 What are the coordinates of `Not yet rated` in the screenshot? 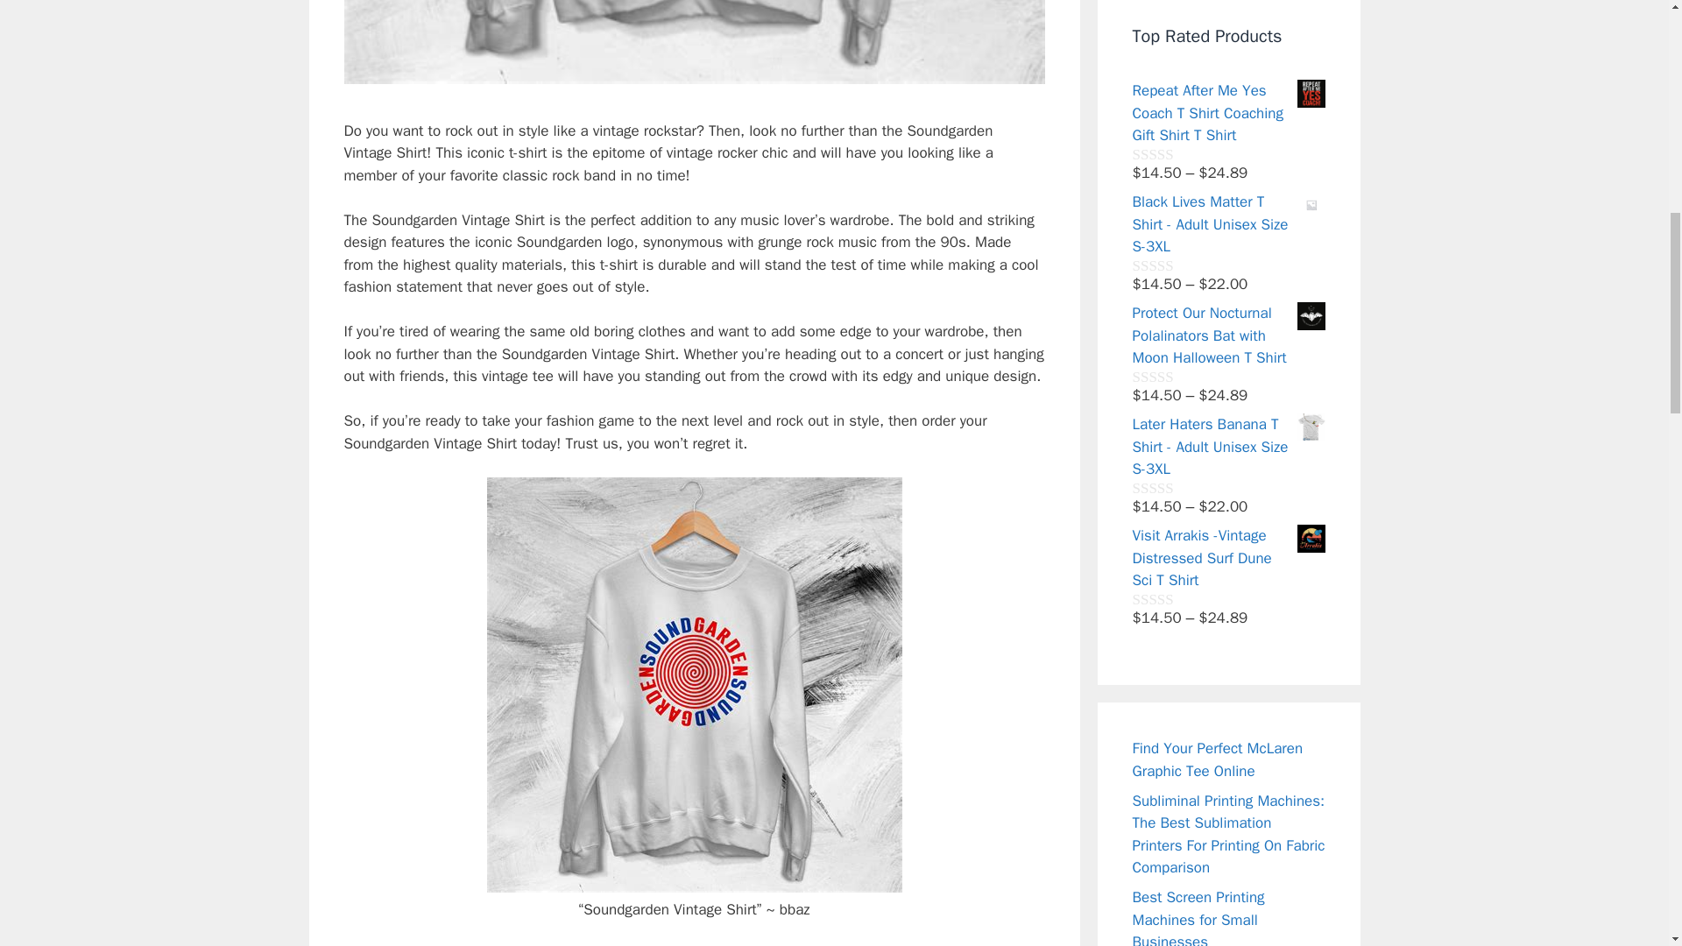 It's located at (1172, 154).